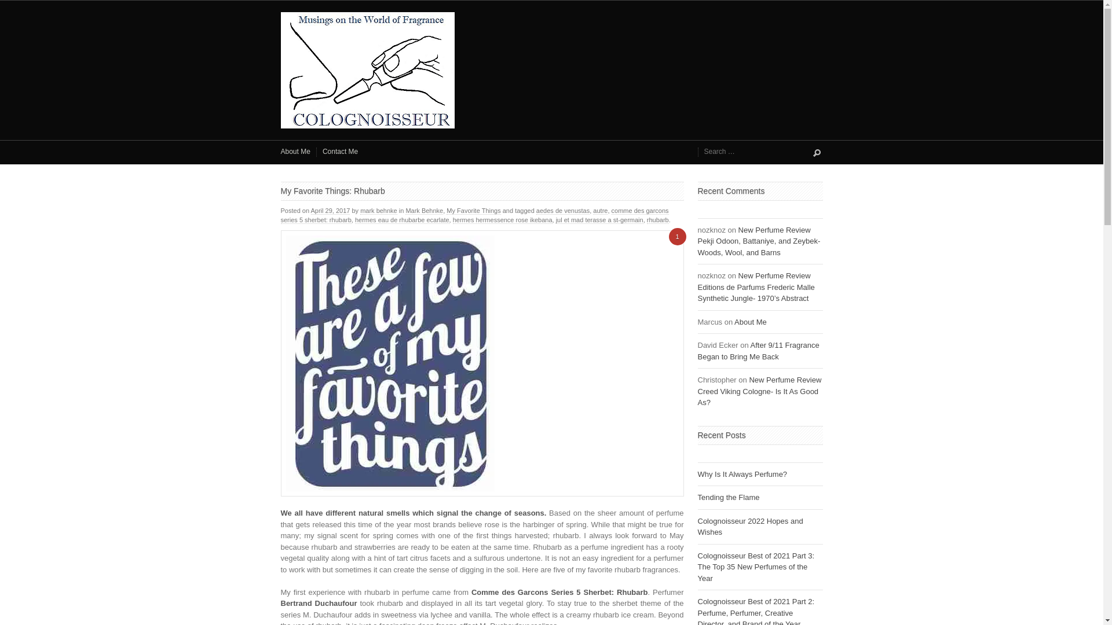 This screenshot has width=1112, height=625. What do you see at coordinates (330, 211) in the screenshot?
I see `12:18 am` at bounding box center [330, 211].